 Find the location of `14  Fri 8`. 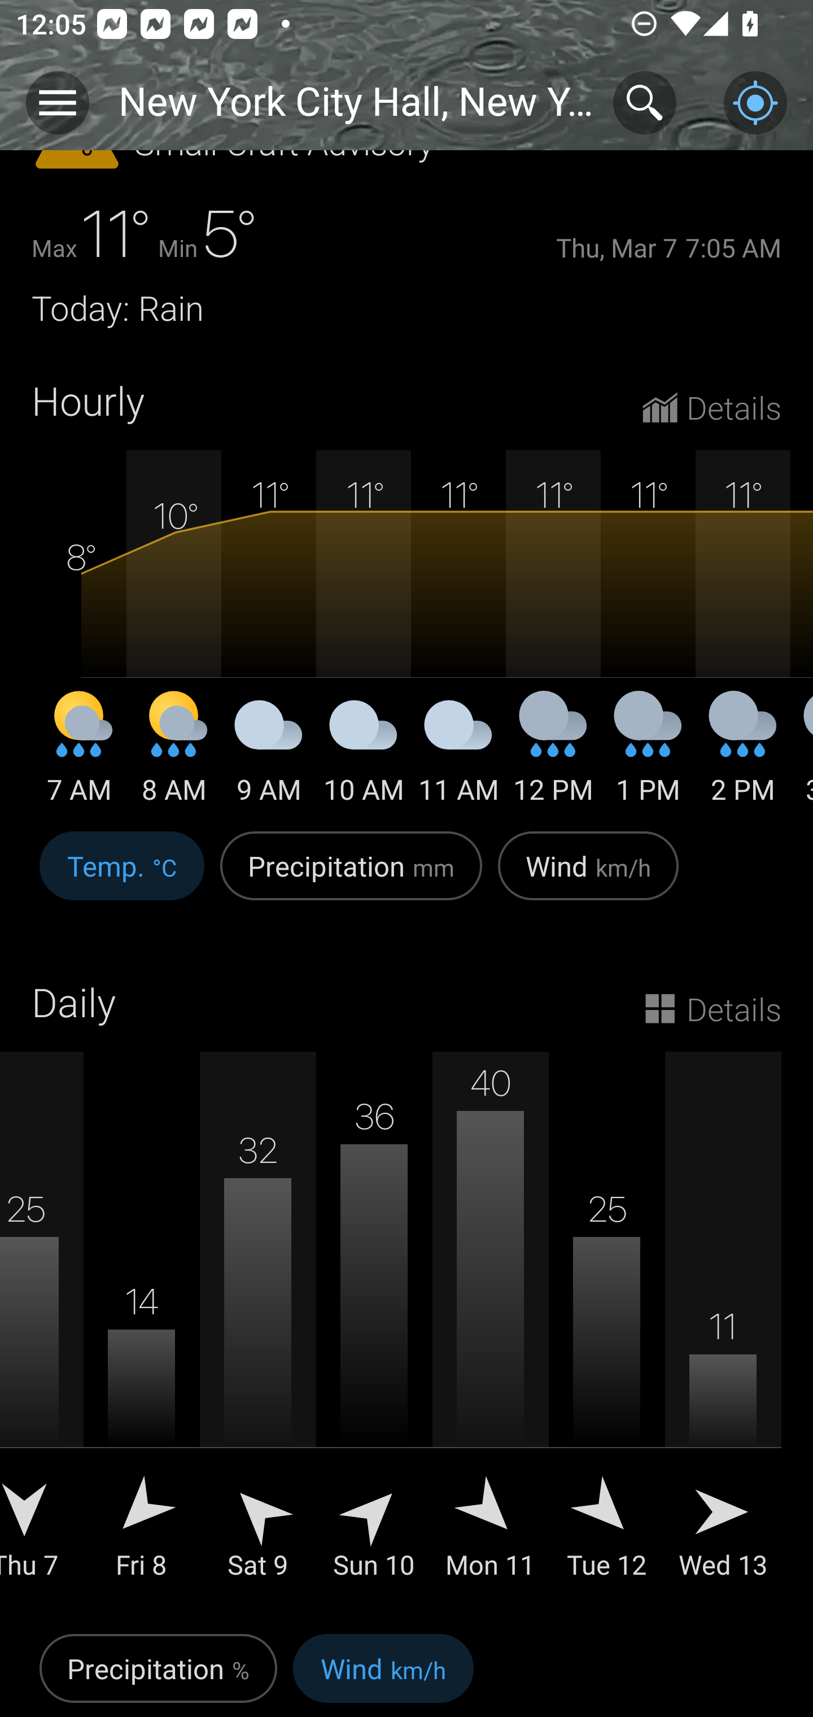

14  Fri 8 is located at coordinates (142, 1331).